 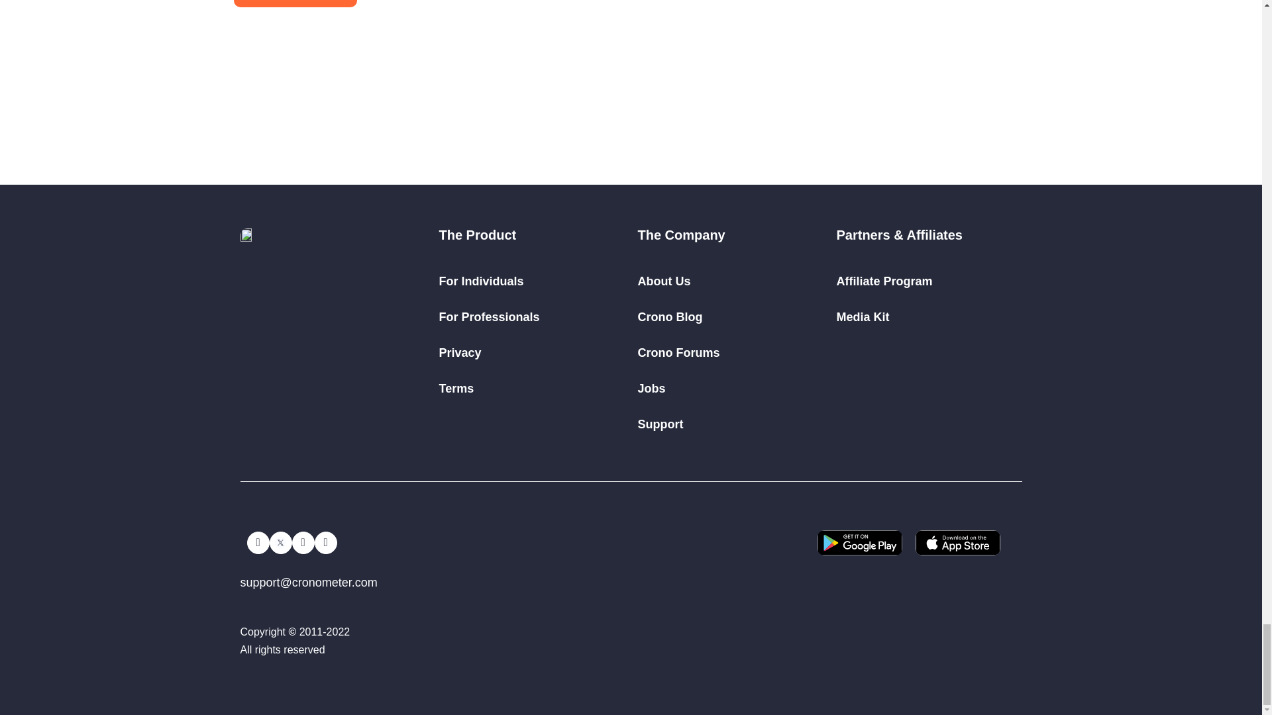 I want to click on Support, so click(x=660, y=424).